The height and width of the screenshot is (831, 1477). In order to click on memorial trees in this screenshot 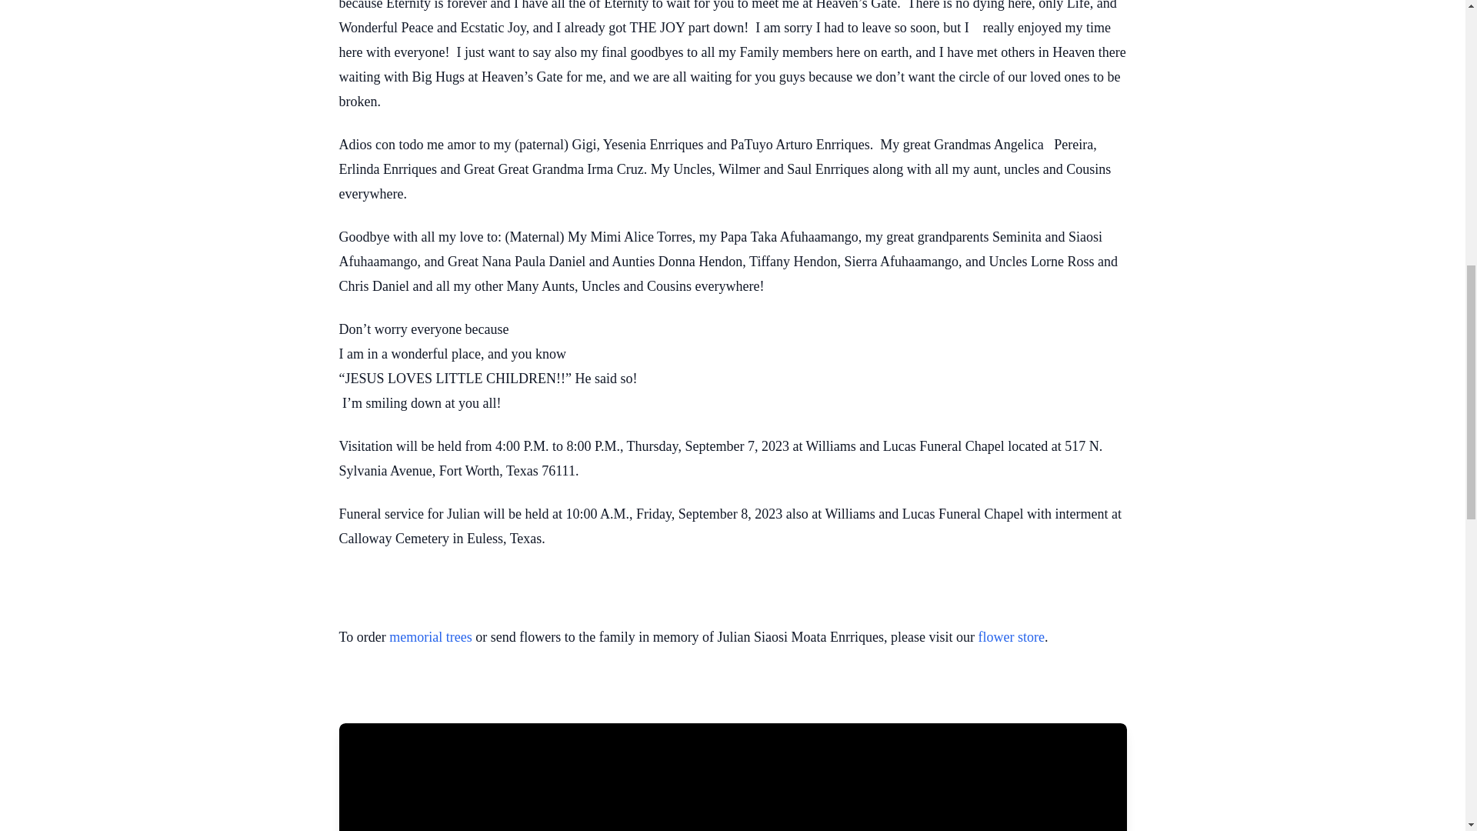, I will do `click(430, 637)`.